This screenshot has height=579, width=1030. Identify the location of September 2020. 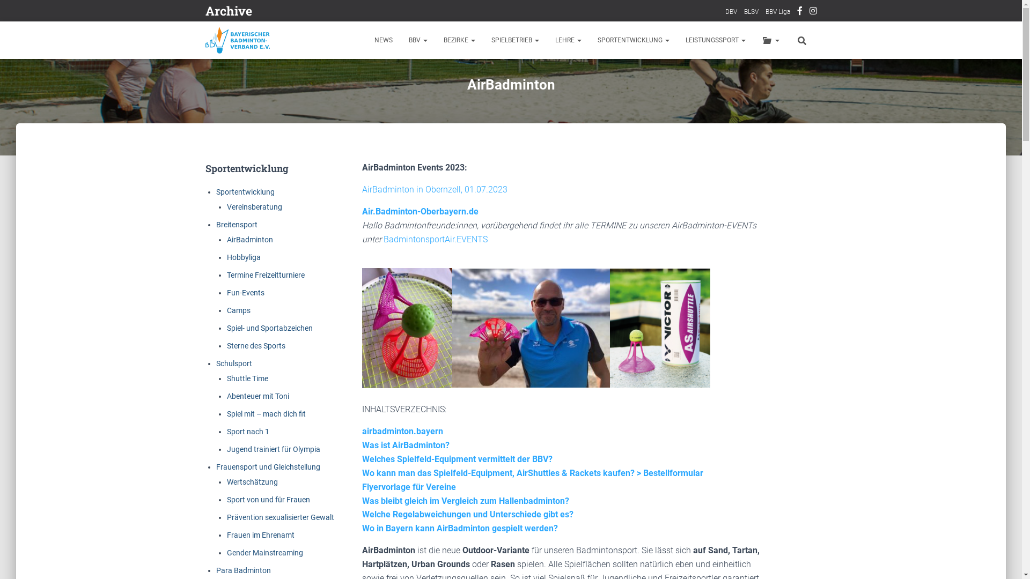
(342, 163).